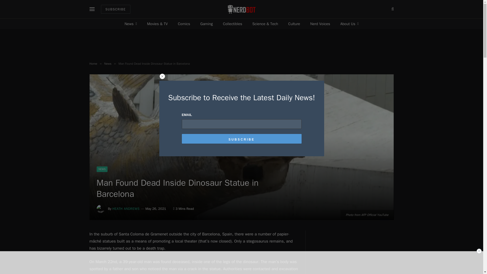 Image resolution: width=487 pixels, height=274 pixels. Describe the element at coordinates (126, 209) in the screenshot. I see `HEATH ANDREWS` at that location.